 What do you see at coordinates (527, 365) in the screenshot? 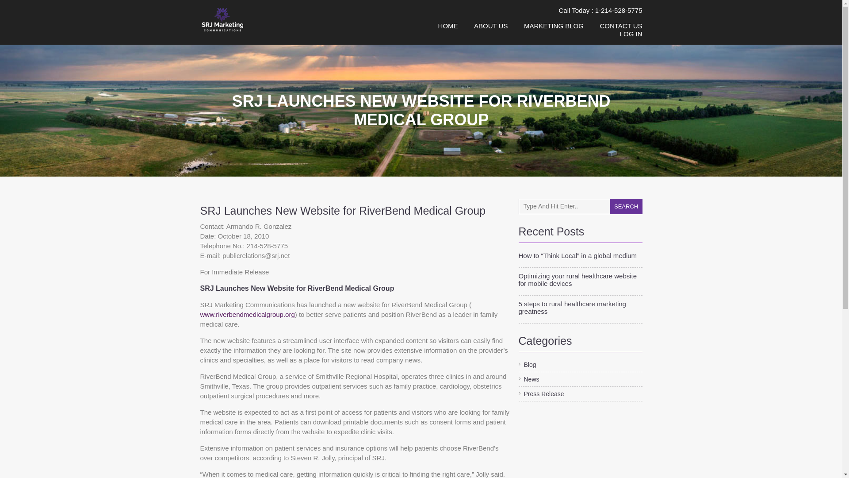
I see `Blog` at bounding box center [527, 365].